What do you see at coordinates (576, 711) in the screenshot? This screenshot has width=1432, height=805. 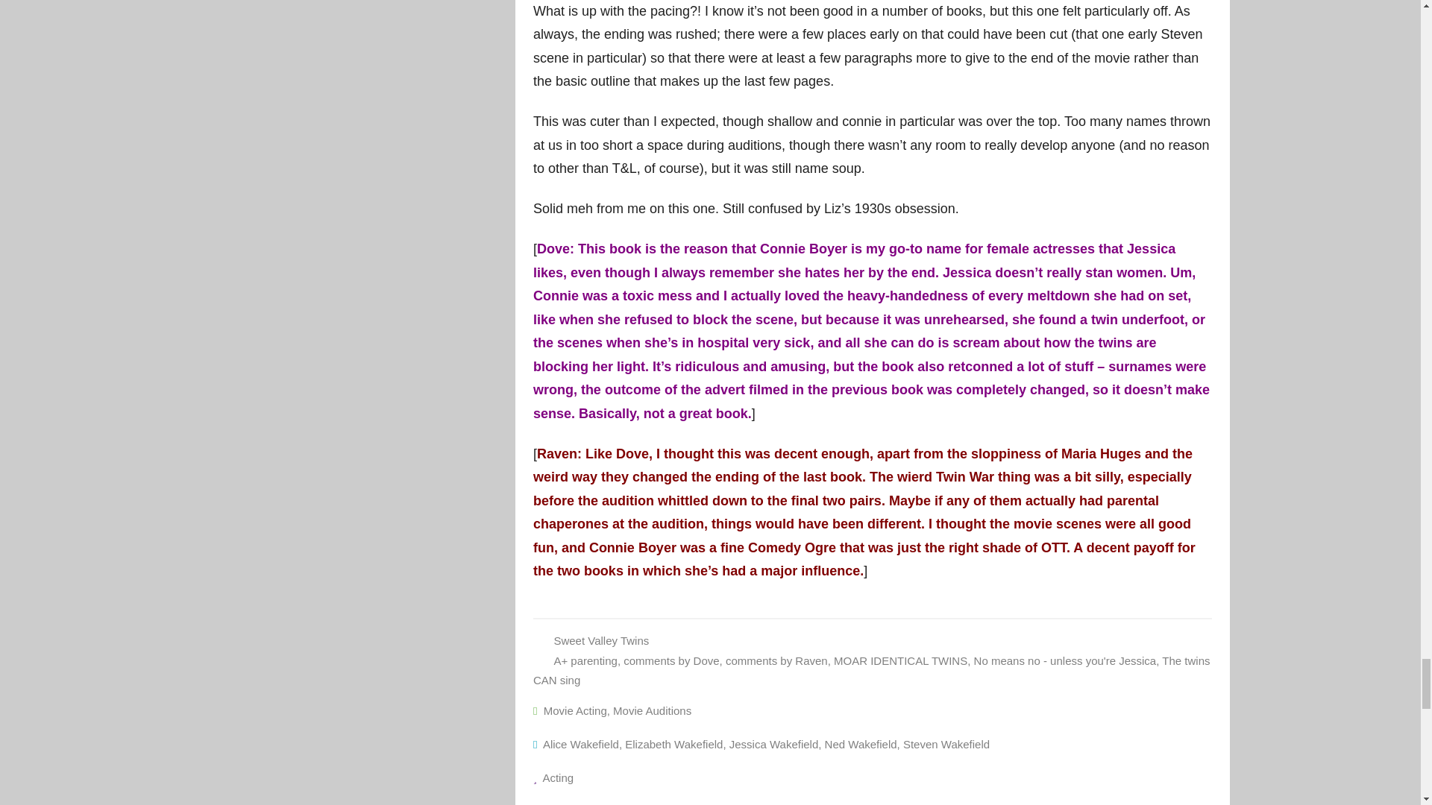 I see `Movie Acting` at bounding box center [576, 711].